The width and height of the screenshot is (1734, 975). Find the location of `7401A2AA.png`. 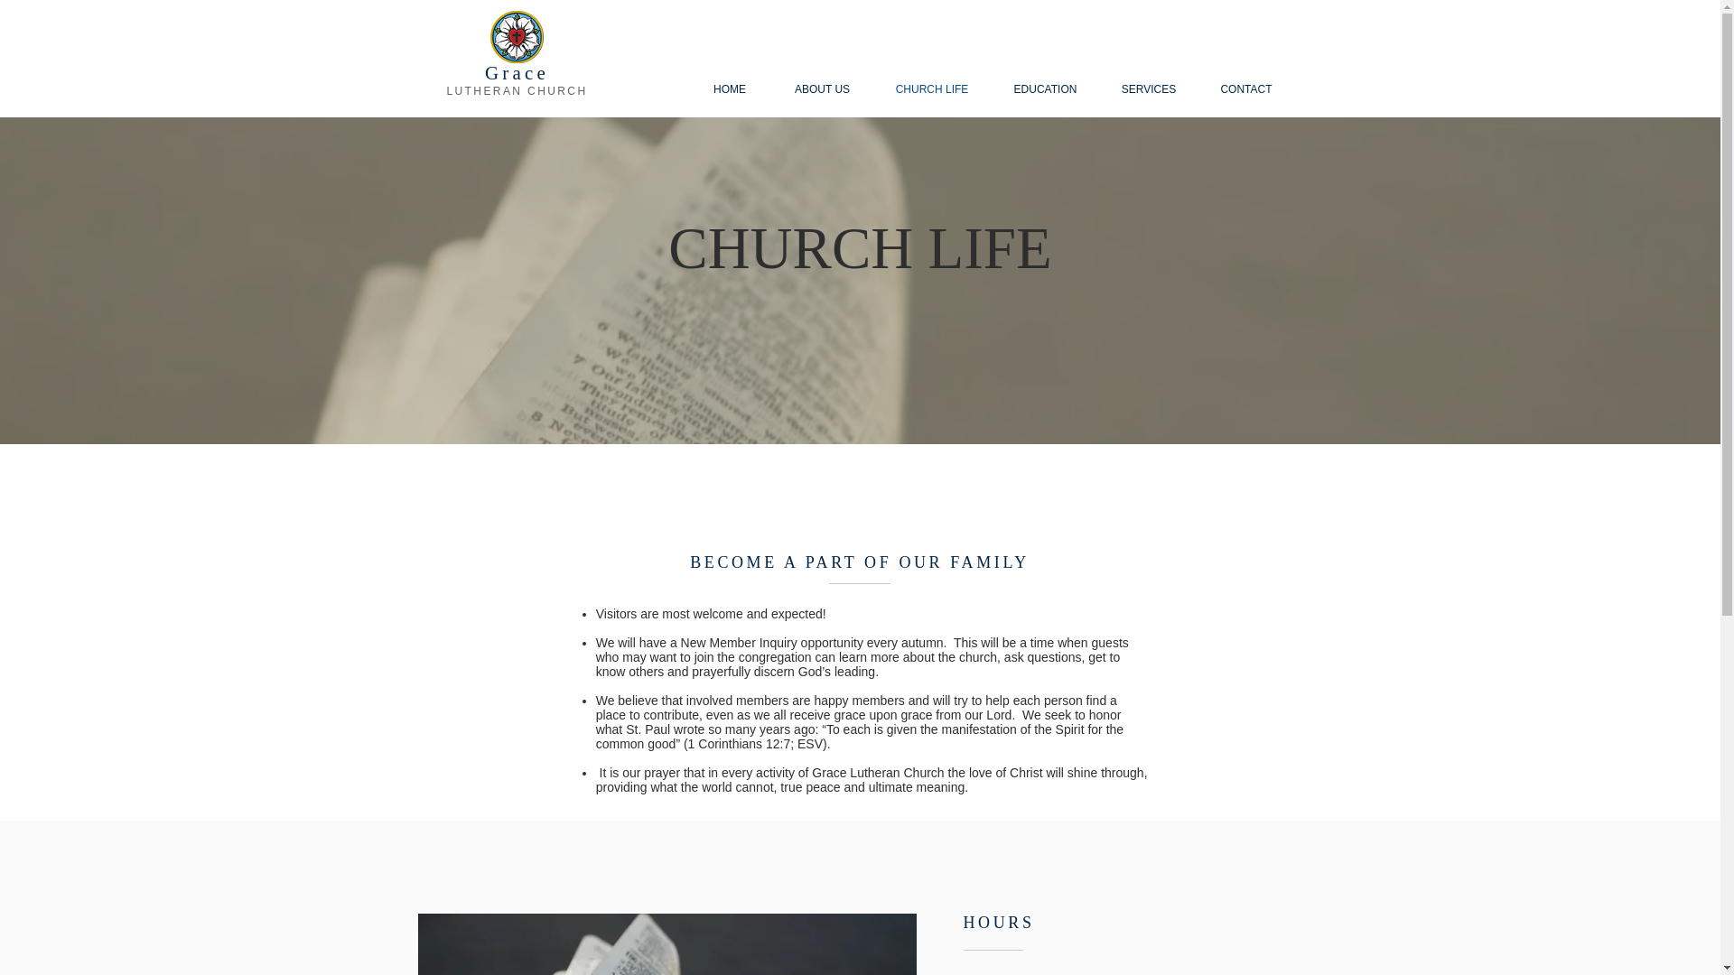

7401A2AA.png is located at coordinates (515, 36).